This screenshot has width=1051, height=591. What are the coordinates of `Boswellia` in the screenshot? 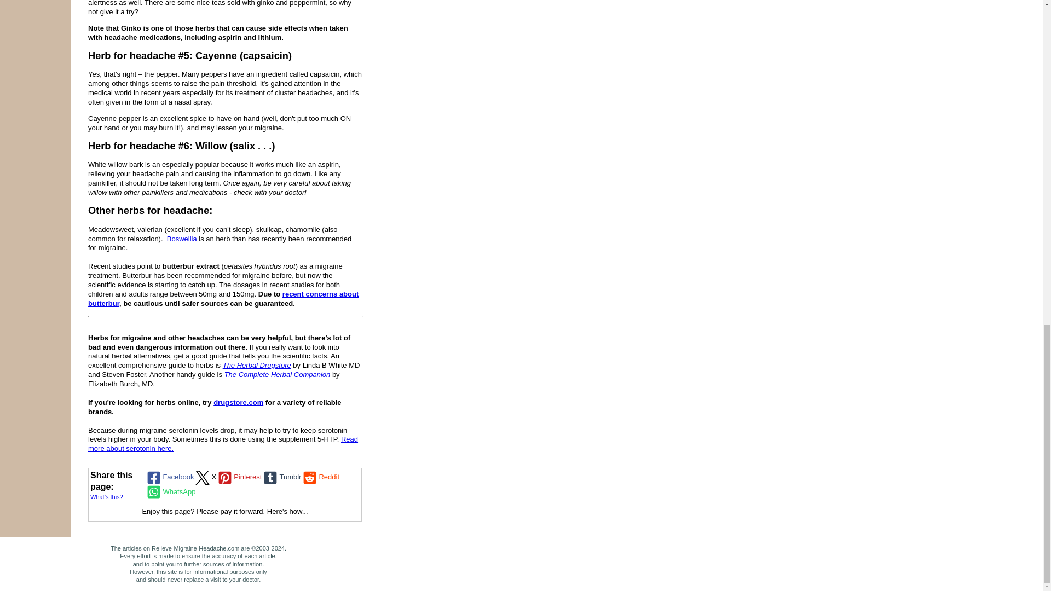 It's located at (182, 239).